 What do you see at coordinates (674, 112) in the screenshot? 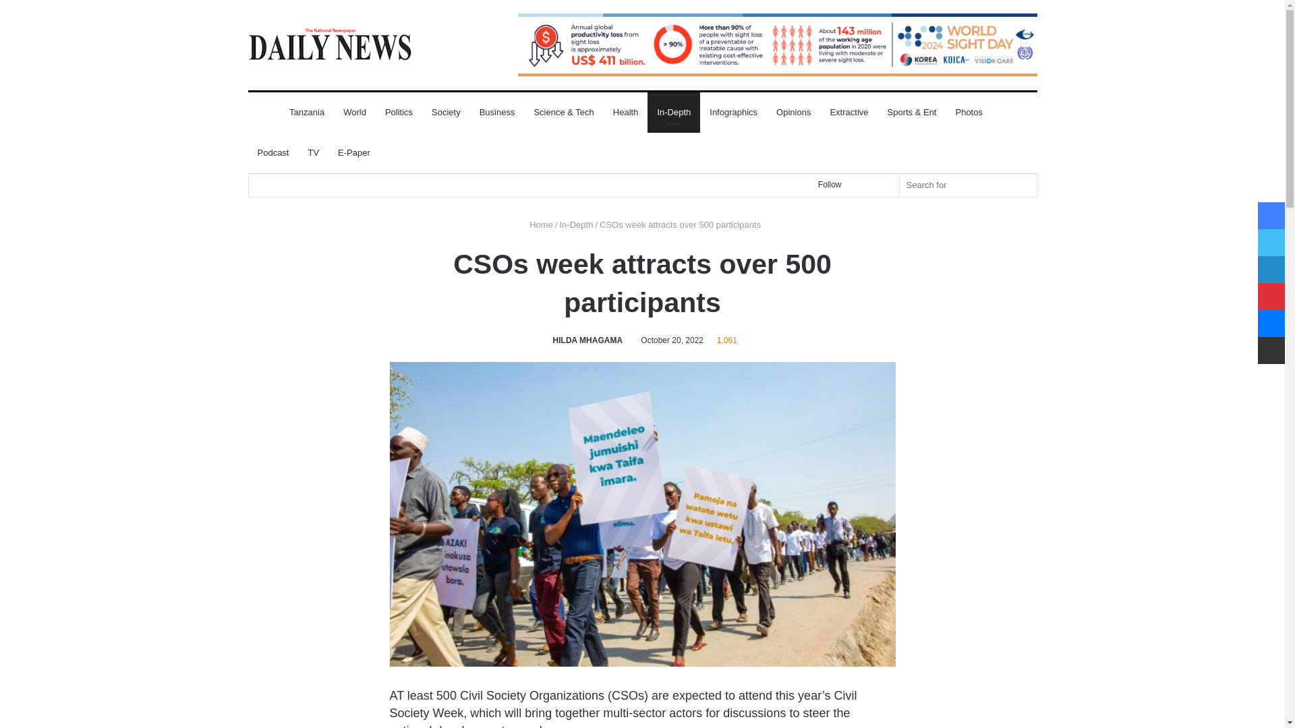
I see `In-Depth` at bounding box center [674, 112].